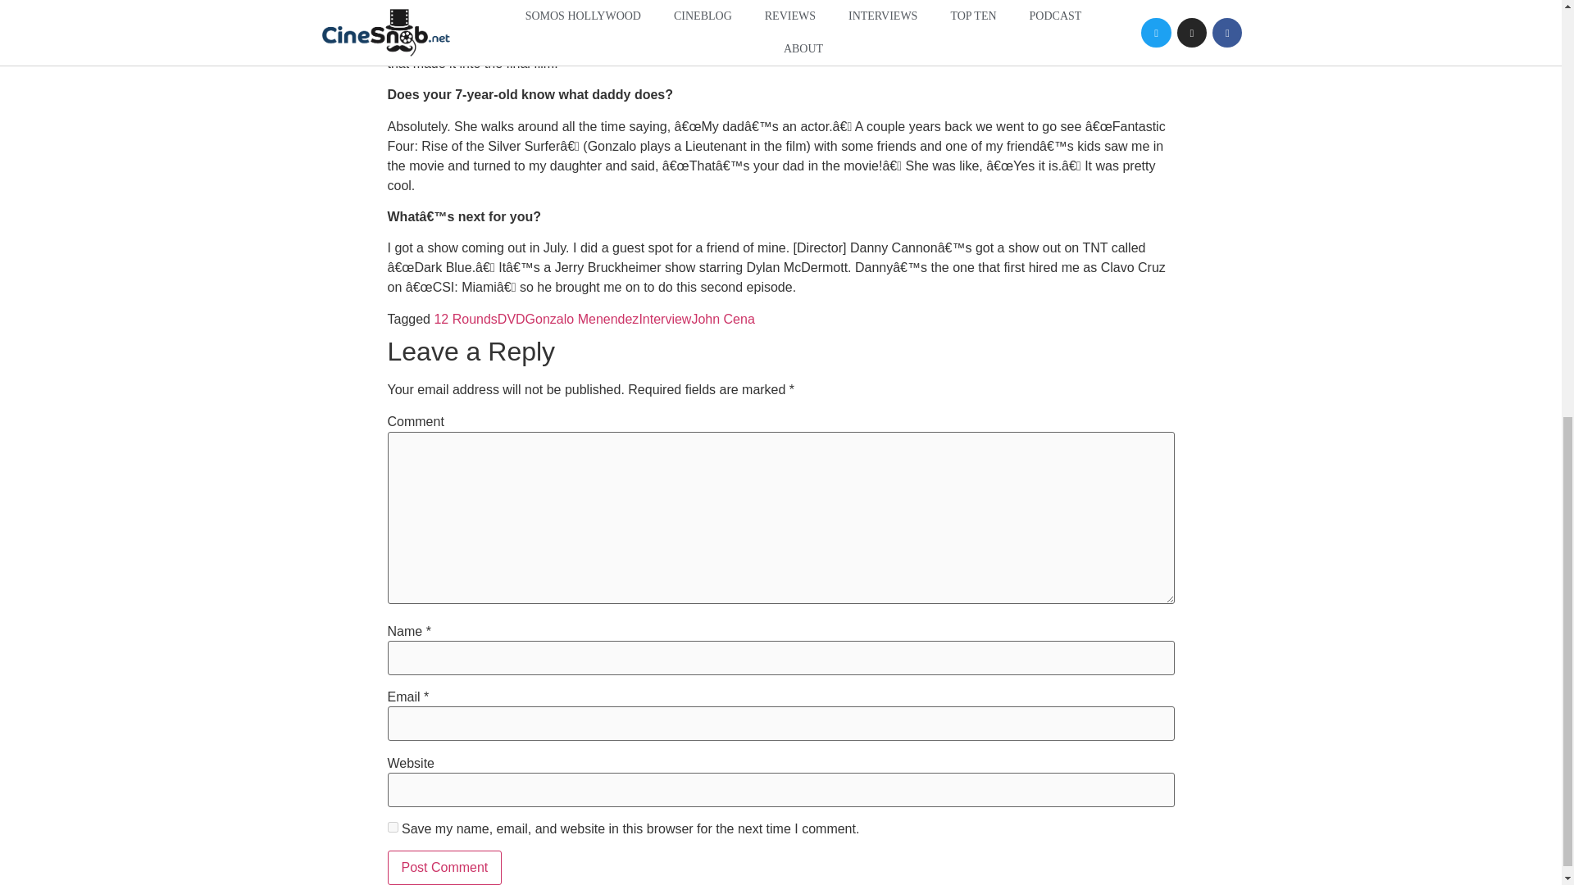 The width and height of the screenshot is (1574, 885). I want to click on DVD, so click(512, 320).